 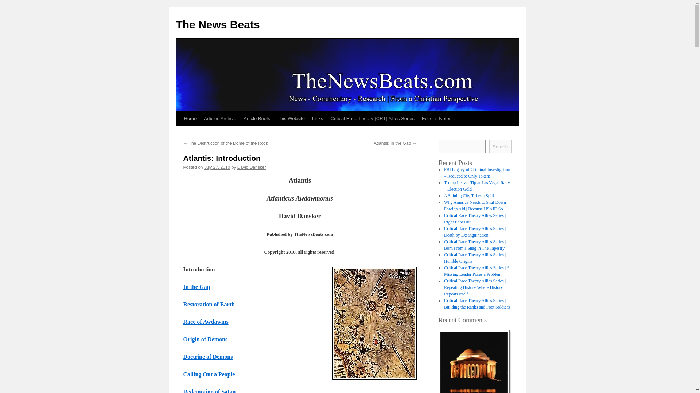 What do you see at coordinates (318, 118) in the screenshot?
I see `Links` at bounding box center [318, 118].